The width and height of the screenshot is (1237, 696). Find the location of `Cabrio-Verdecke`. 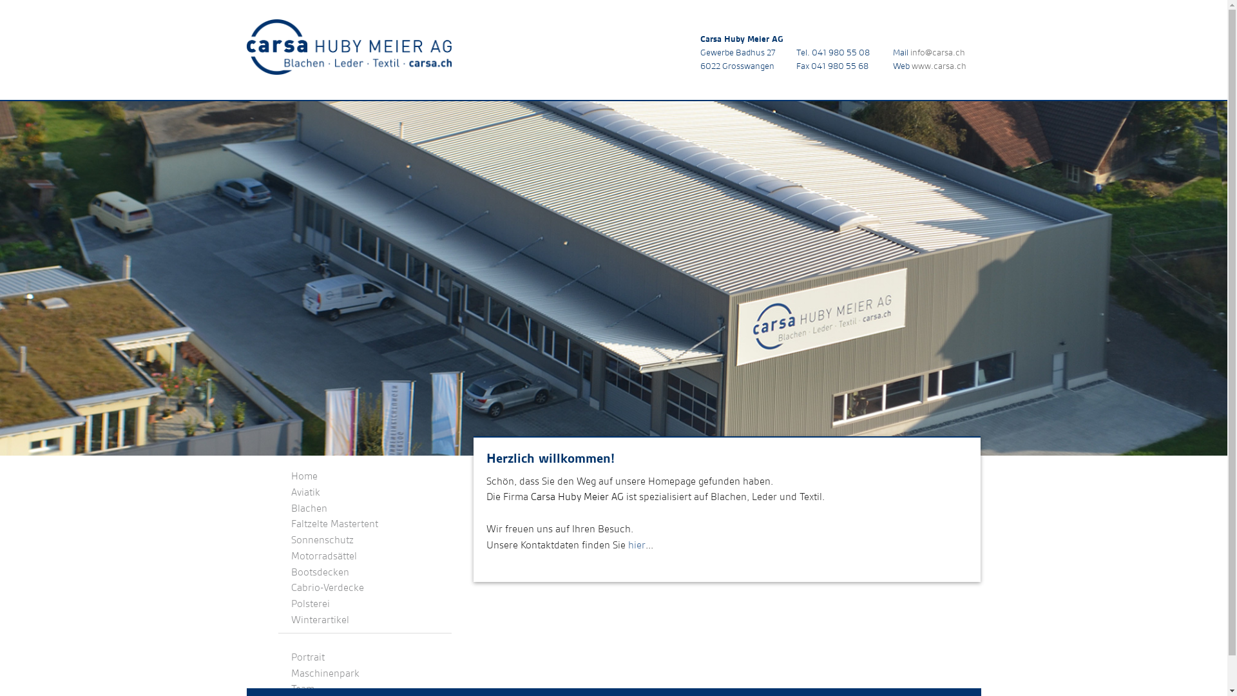

Cabrio-Verdecke is located at coordinates (327, 588).